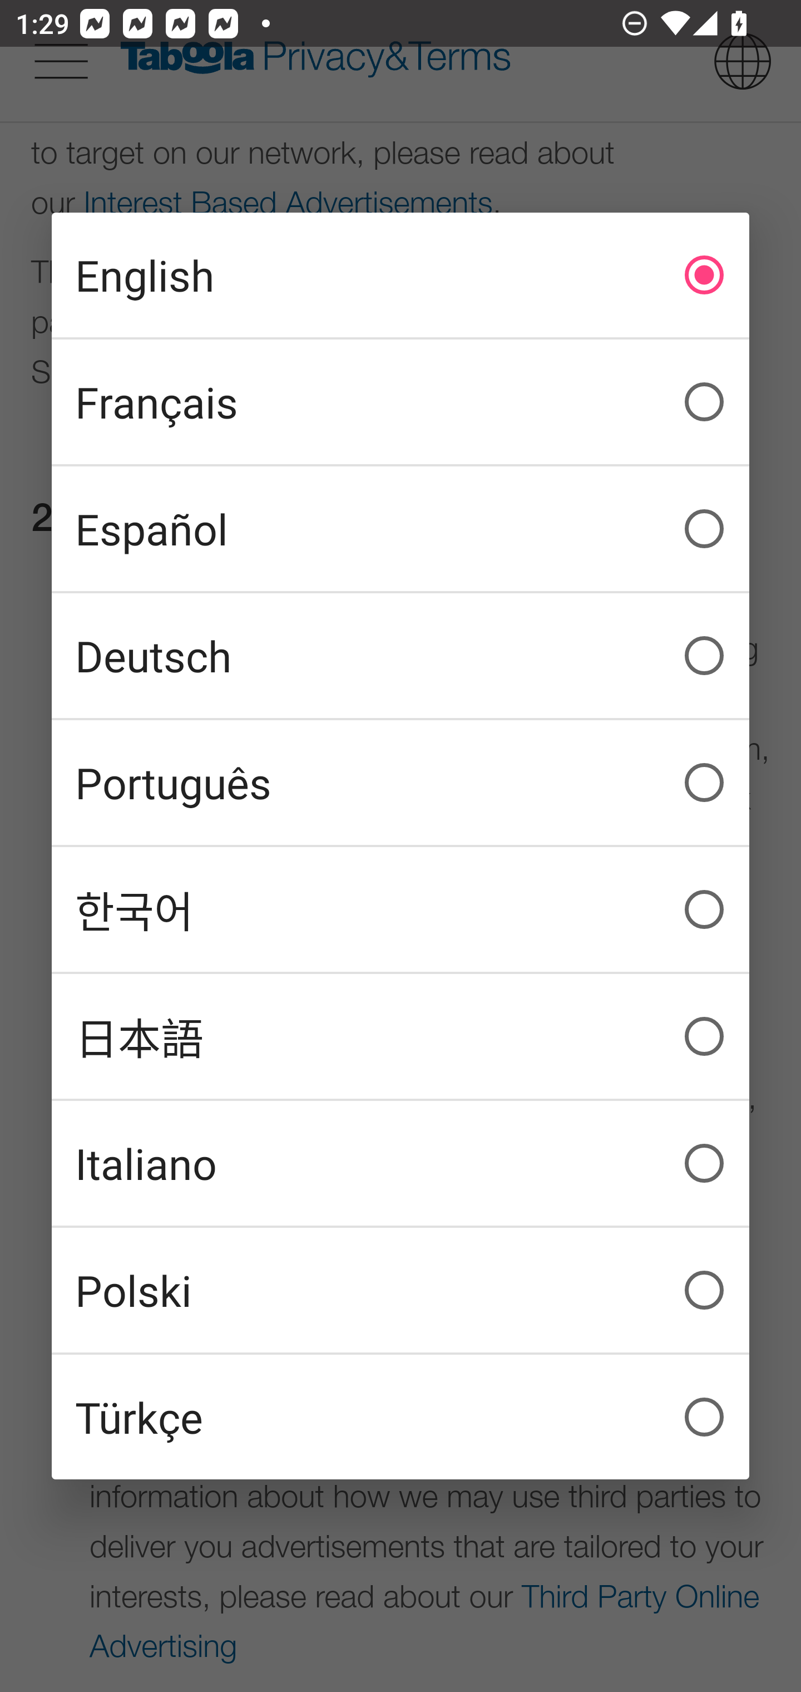 This screenshot has height=1692, width=801. What do you see at coordinates (400, 529) in the screenshot?
I see `Español` at bounding box center [400, 529].